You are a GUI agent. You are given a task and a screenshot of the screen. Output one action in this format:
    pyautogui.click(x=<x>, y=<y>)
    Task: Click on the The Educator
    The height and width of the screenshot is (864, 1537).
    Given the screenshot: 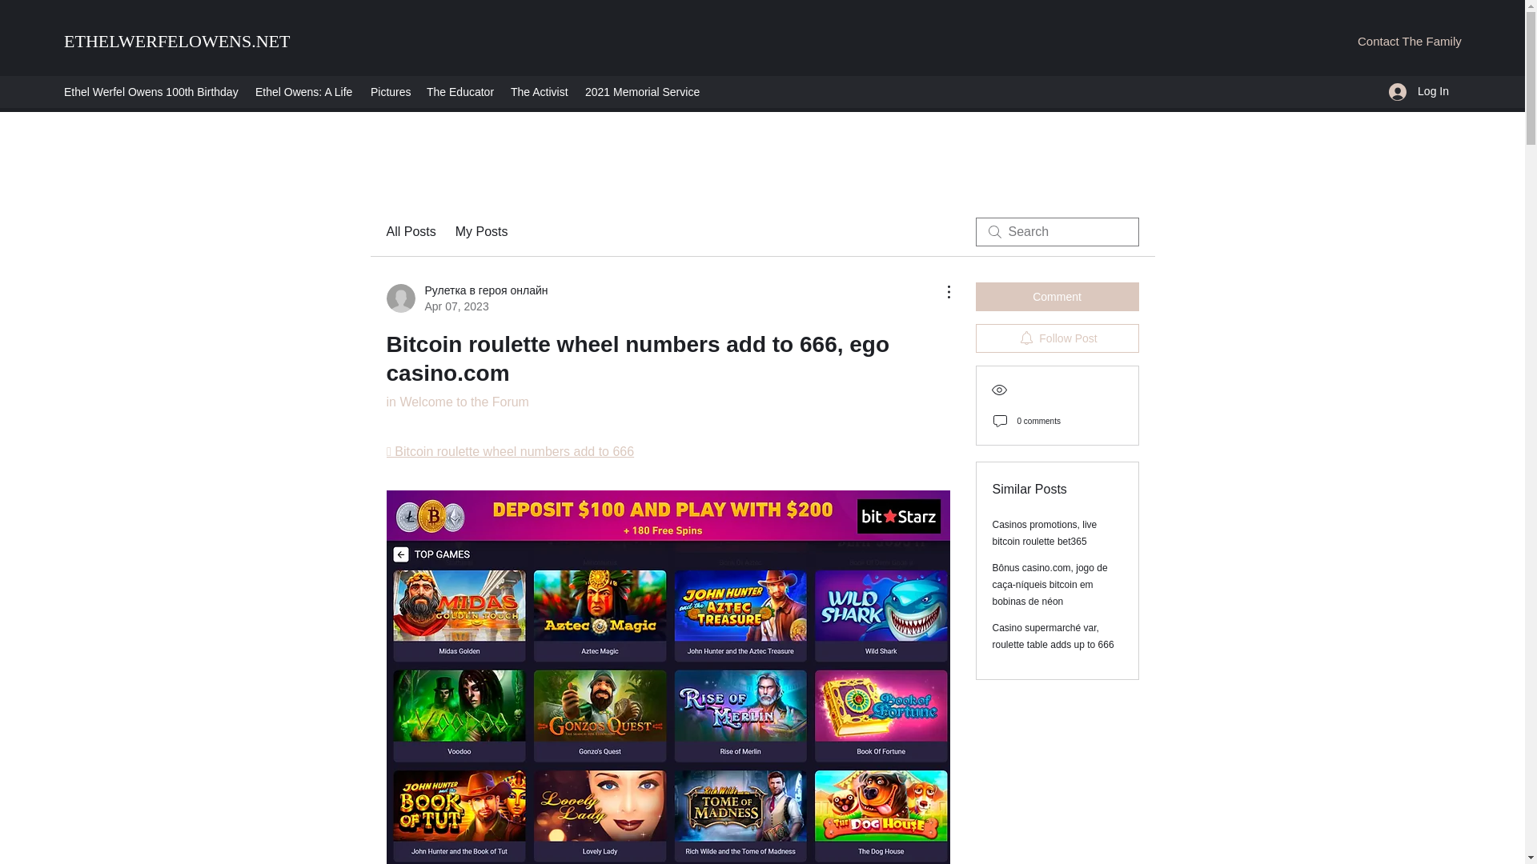 What is the action you would take?
    pyautogui.click(x=459, y=91)
    